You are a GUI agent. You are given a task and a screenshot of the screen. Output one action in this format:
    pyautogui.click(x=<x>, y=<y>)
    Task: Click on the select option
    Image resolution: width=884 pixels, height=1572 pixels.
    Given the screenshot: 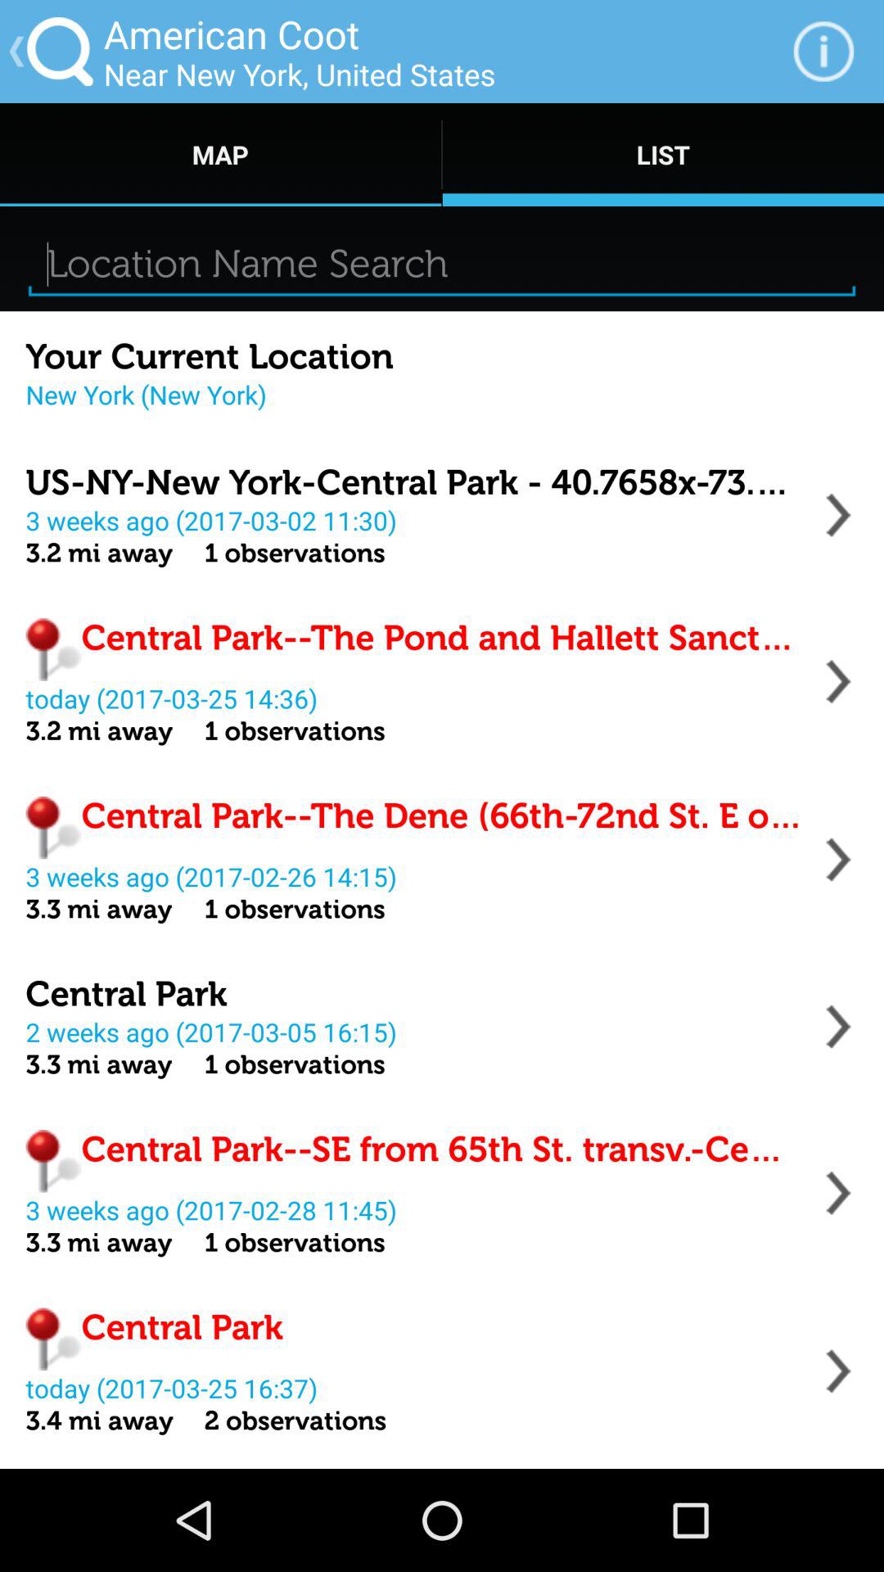 What is the action you would take?
    pyautogui.click(x=838, y=1371)
    